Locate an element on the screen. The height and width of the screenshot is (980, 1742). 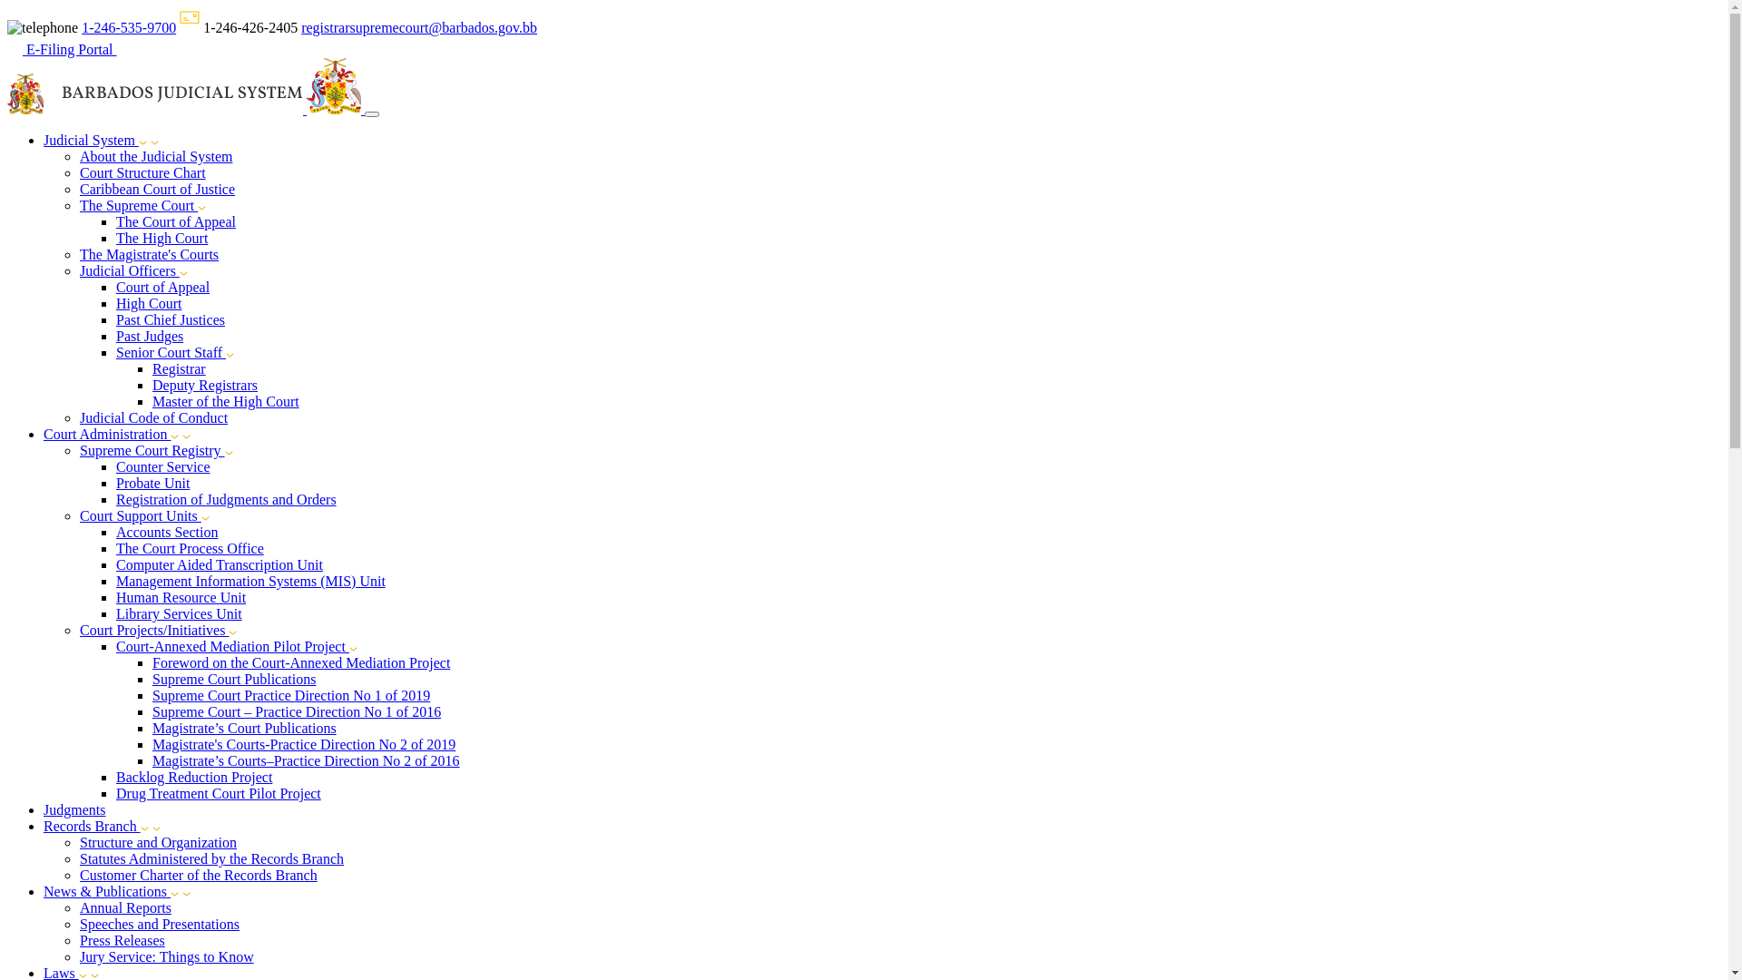
The Magistrate's Courts is located at coordinates (149, 254).